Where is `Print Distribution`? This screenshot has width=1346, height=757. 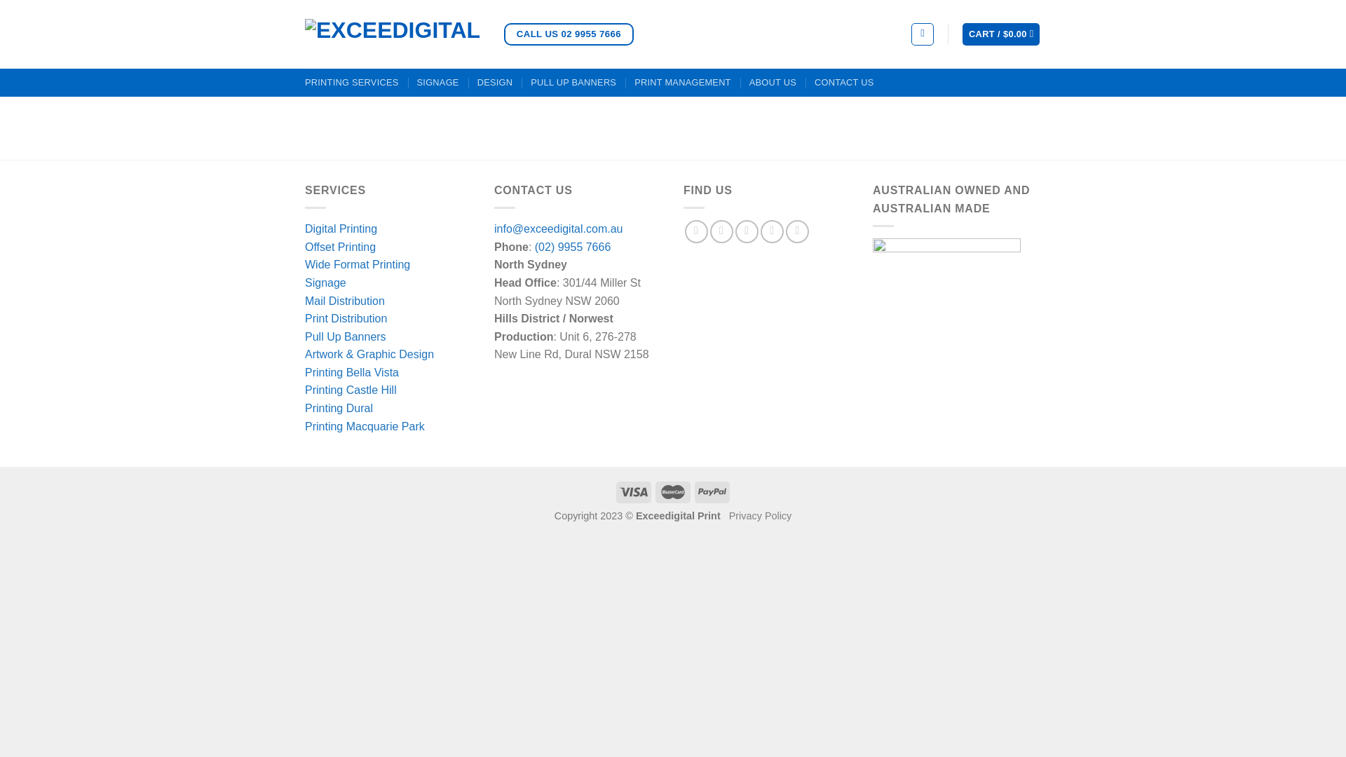
Print Distribution is located at coordinates (346, 318).